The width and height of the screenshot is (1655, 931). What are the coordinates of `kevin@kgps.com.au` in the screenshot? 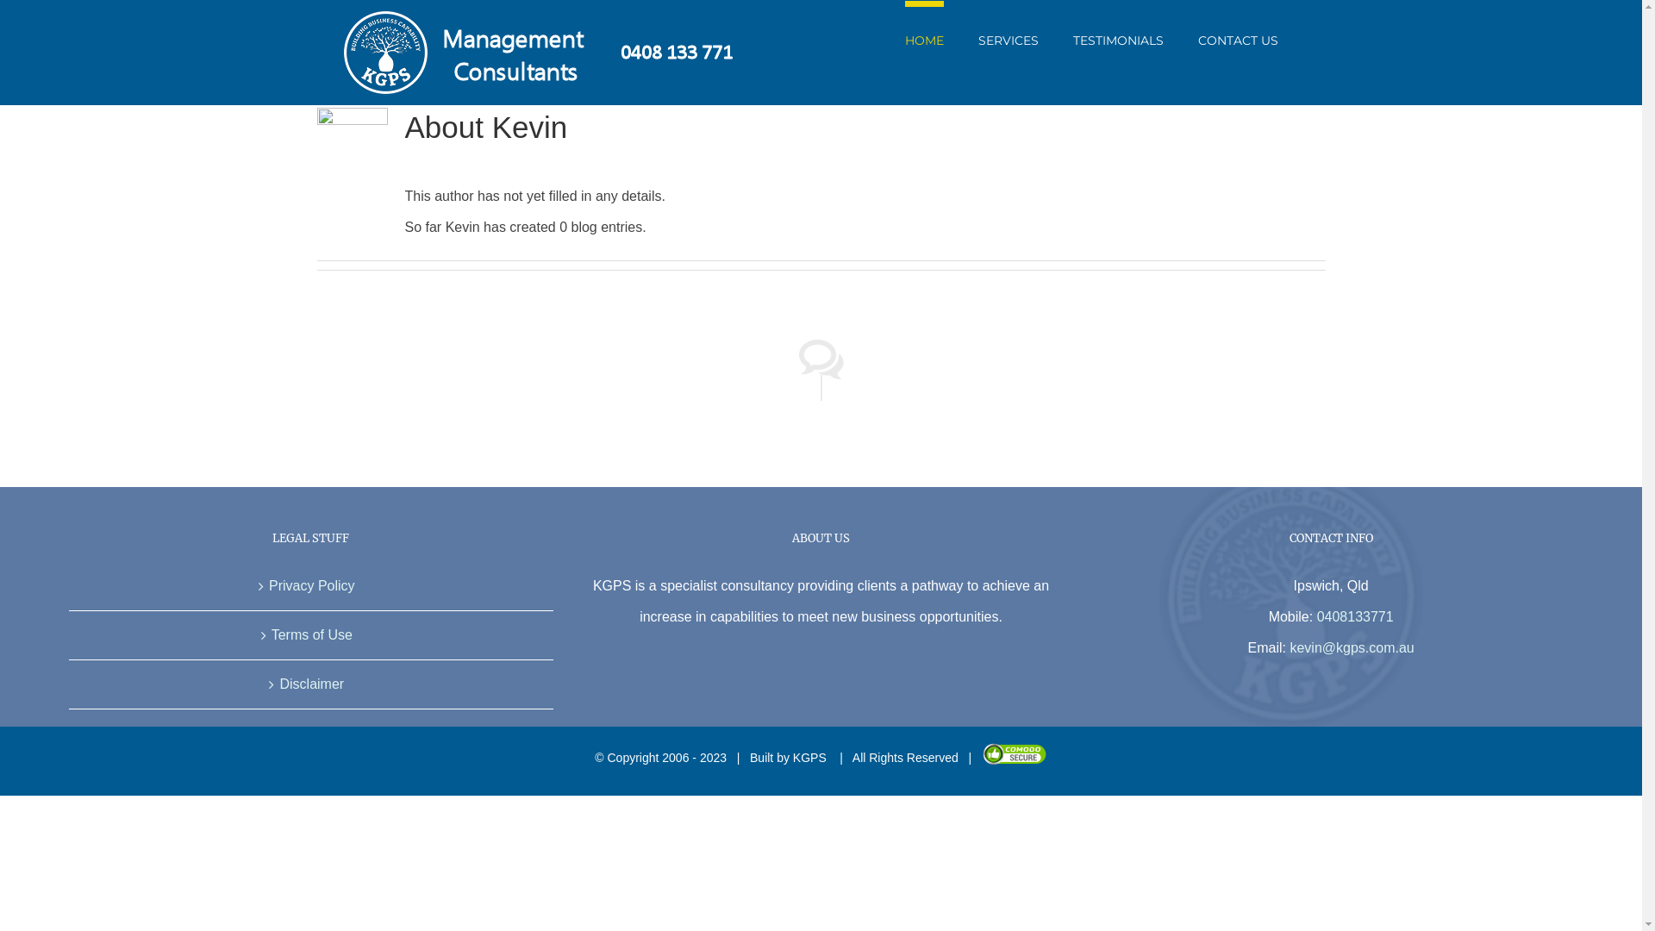 It's located at (1352, 648).